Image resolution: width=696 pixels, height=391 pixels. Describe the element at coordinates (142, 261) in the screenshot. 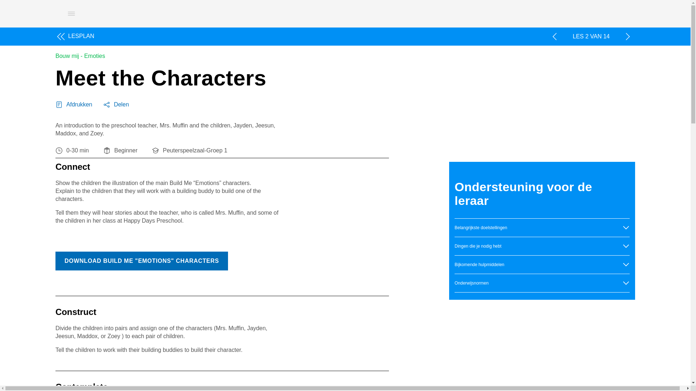

I see `DOWNLOAD BUILD ME "EMOTIONS" CHARACTERS` at that location.